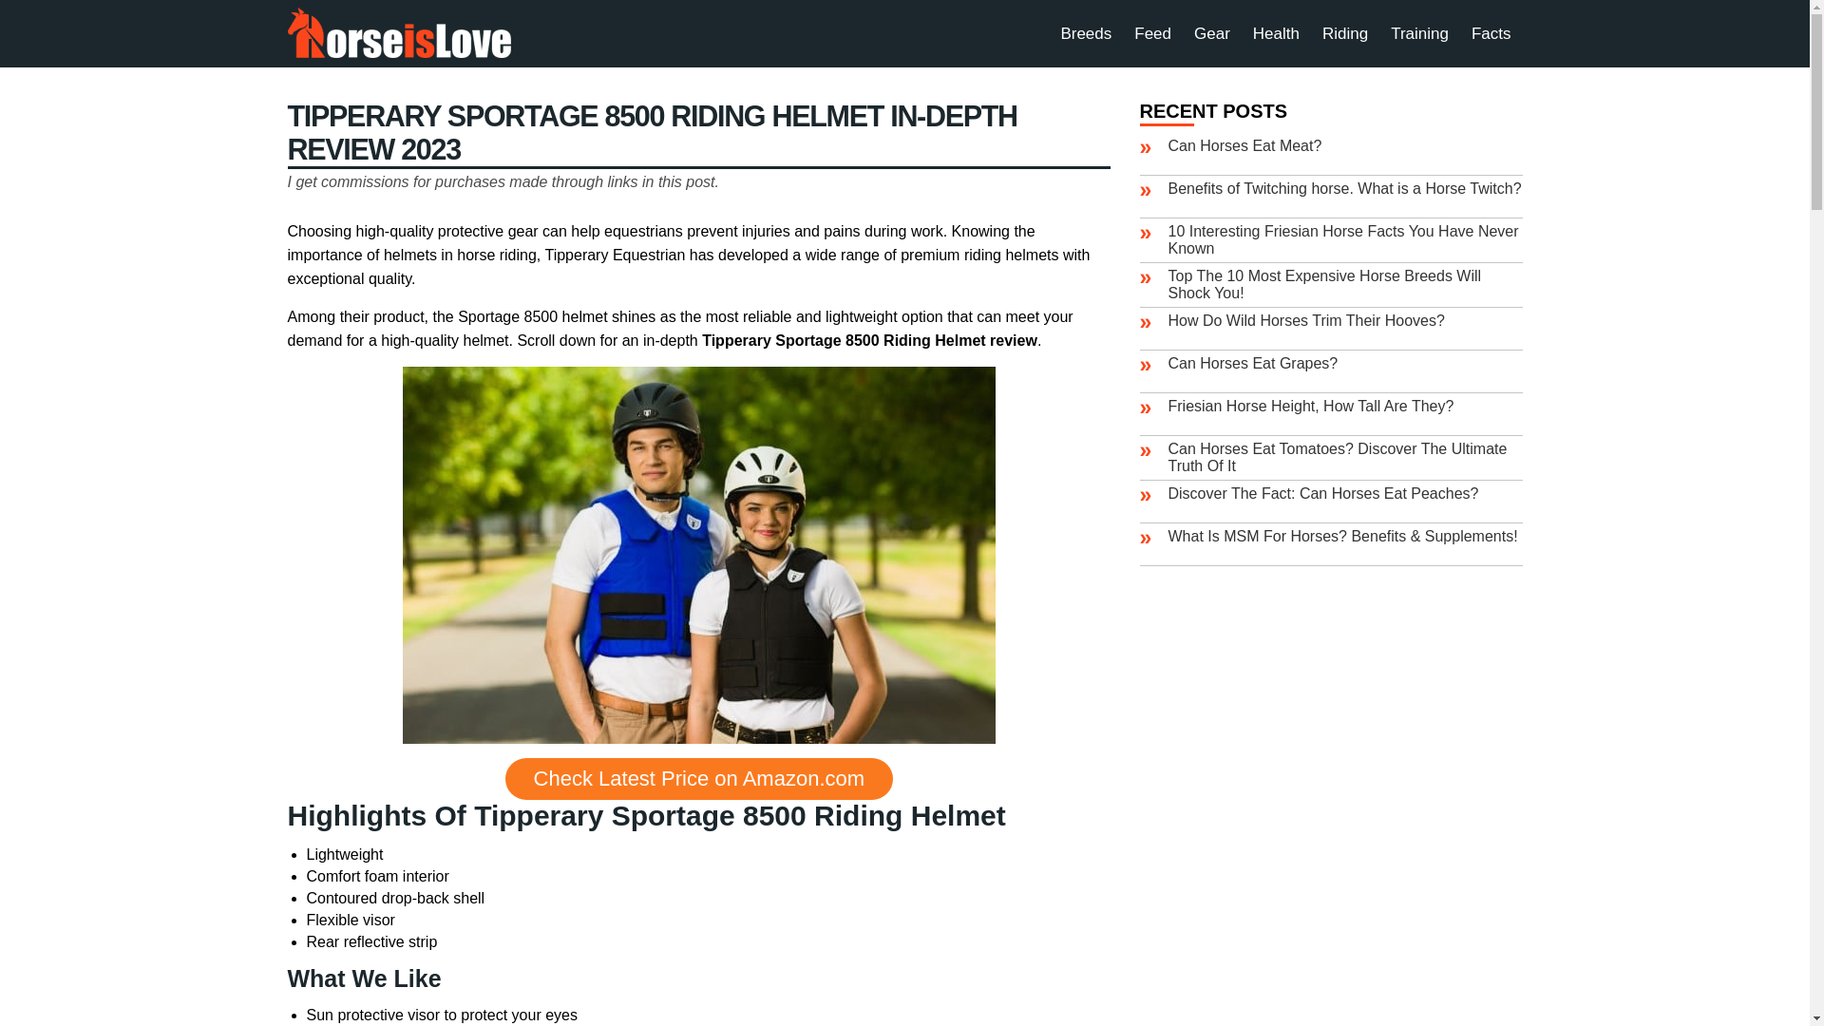 Image resolution: width=1824 pixels, height=1026 pixels. What do you see at coordinates (1338, 457) in the screenshot?
I see `Can Horses Eat Tomatoes? Discover The Ultimate Truth Of It` at bounding box center [1338, 457].